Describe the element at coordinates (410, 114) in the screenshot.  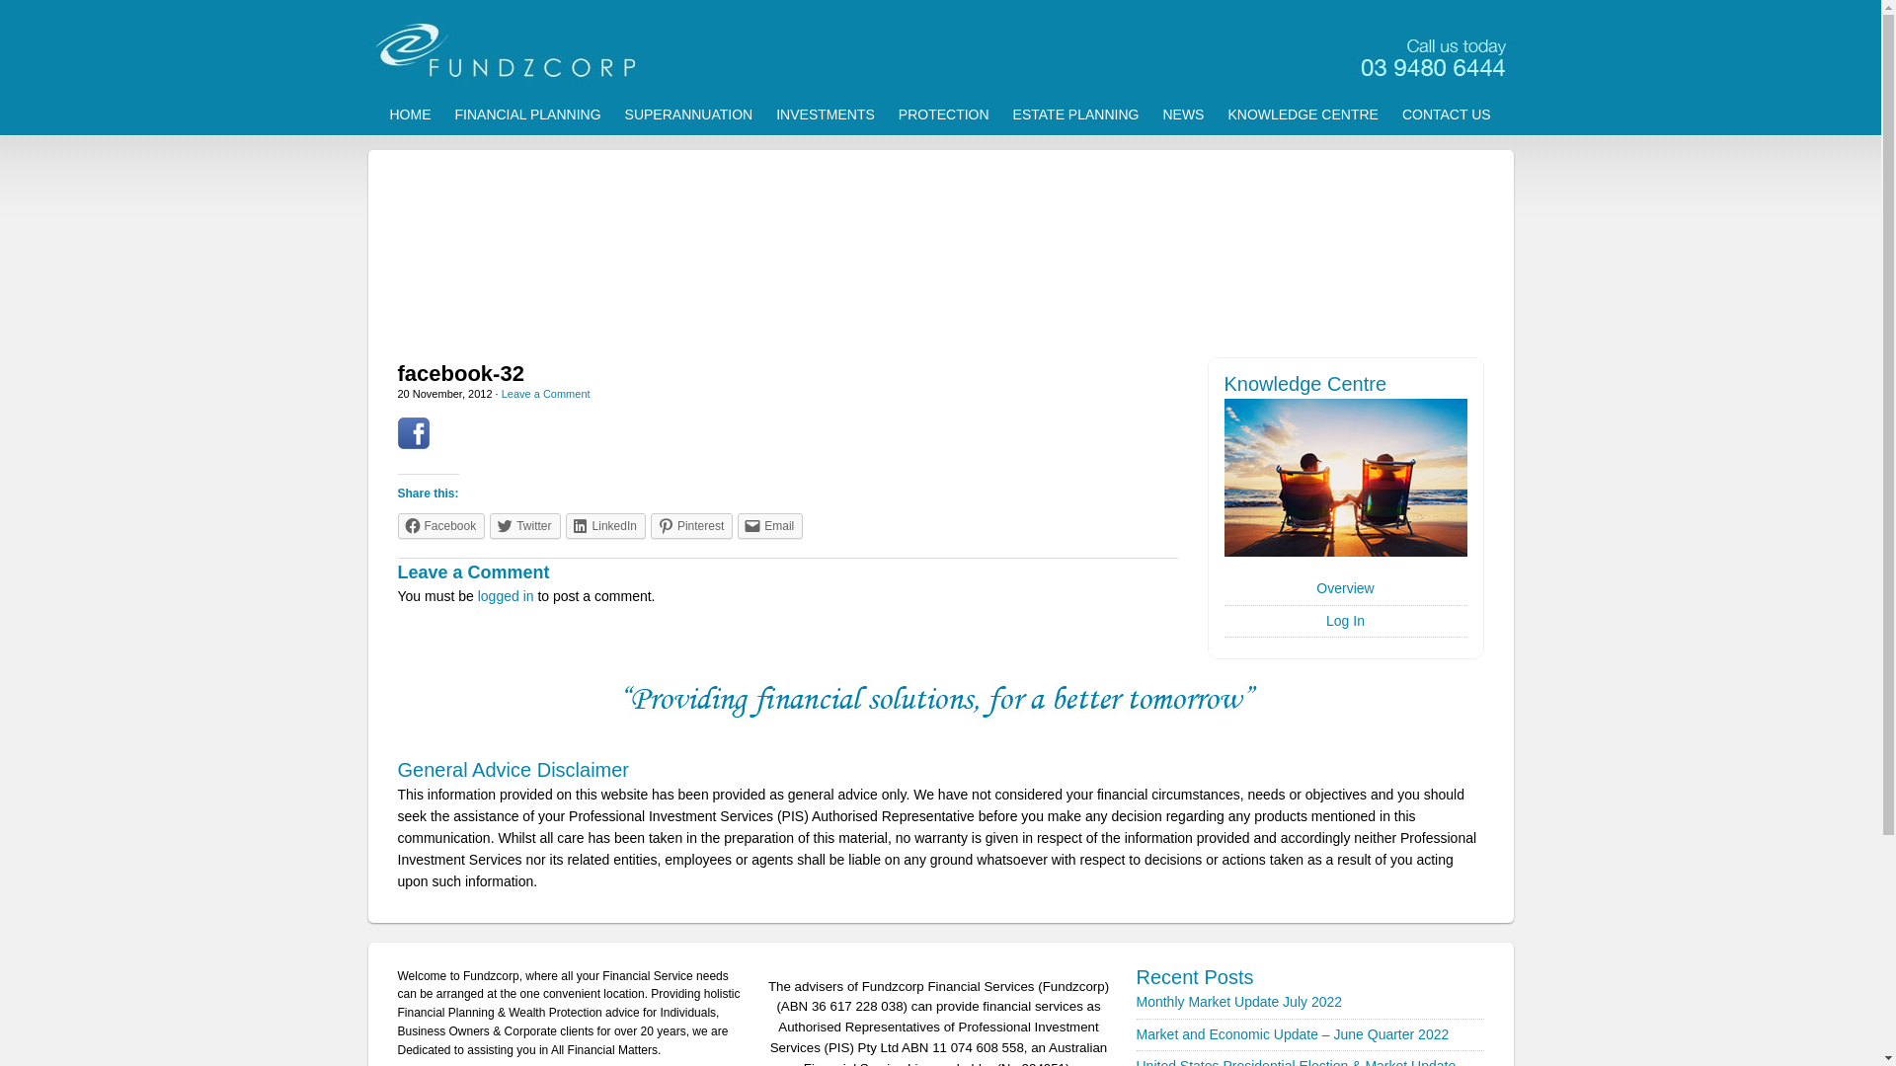
I see `HOME` at that location.